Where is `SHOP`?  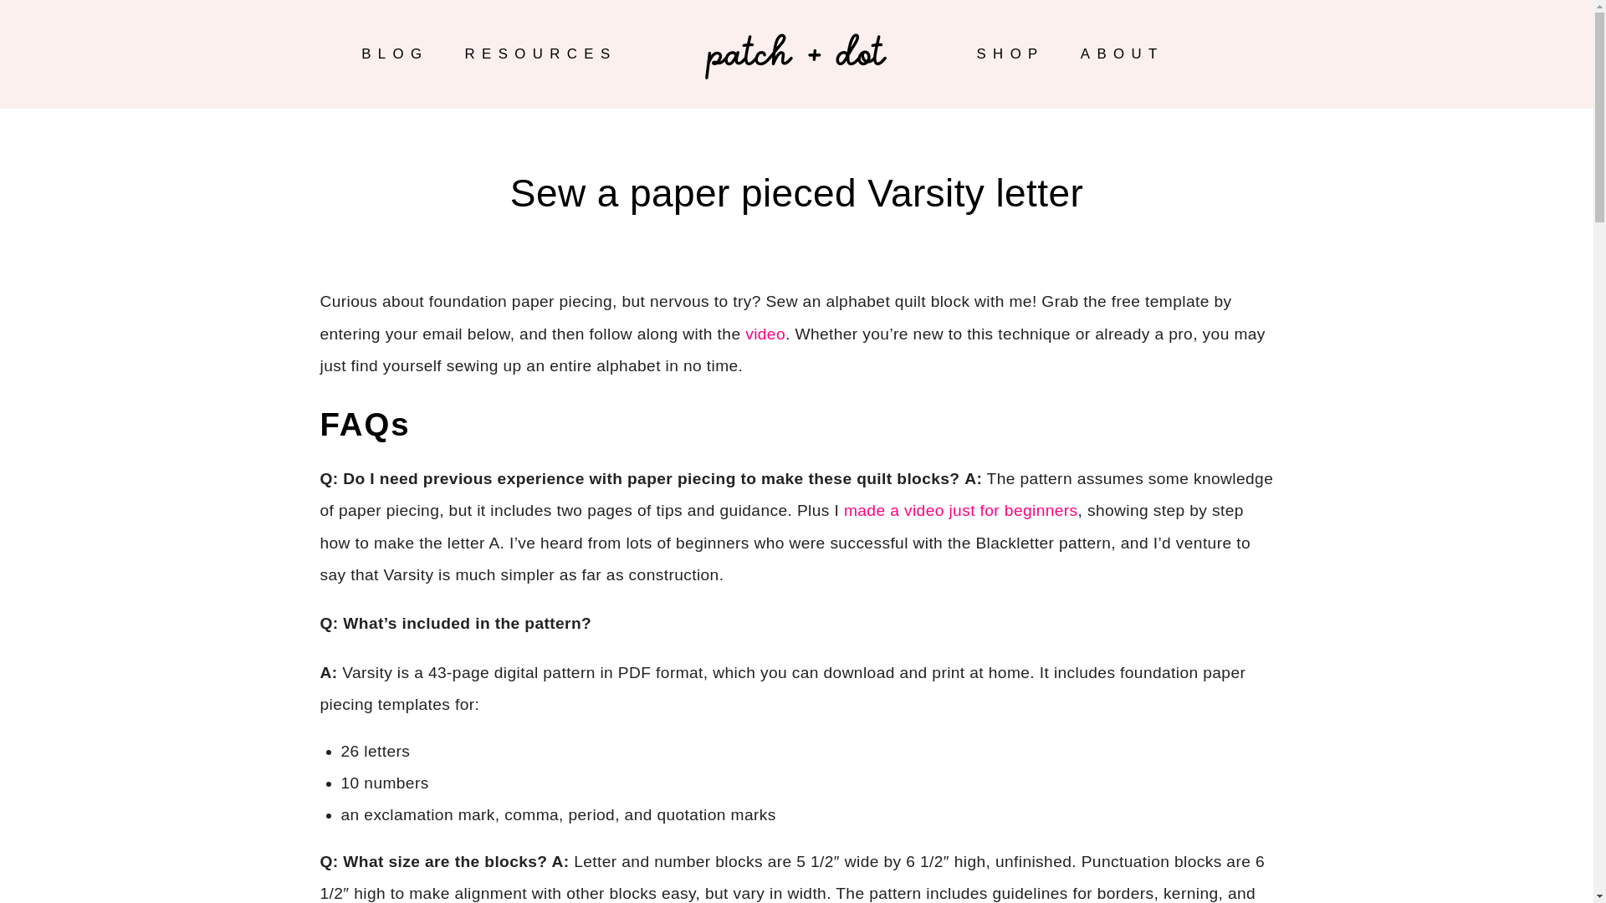 SHOP is located at coordinates (1010, 54).